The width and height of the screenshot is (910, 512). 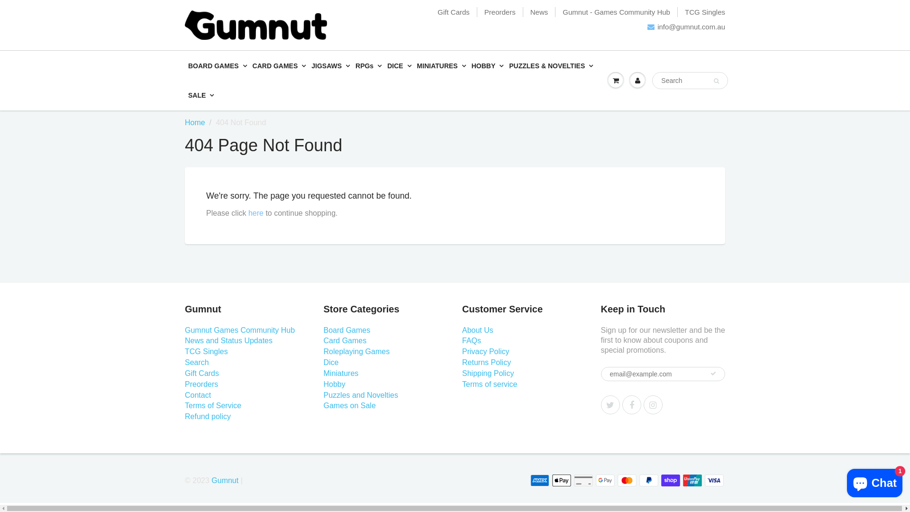 What do you see at coordinates (197, 362) in the screenshot?
I see `Search` at bounding box center [197, 362].